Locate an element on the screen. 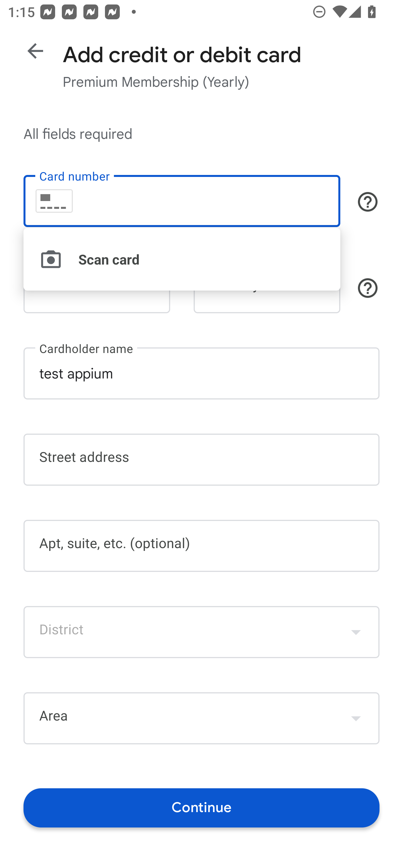 This screenshot has height=851, width=403. Area is located at coordinates (201, 718).